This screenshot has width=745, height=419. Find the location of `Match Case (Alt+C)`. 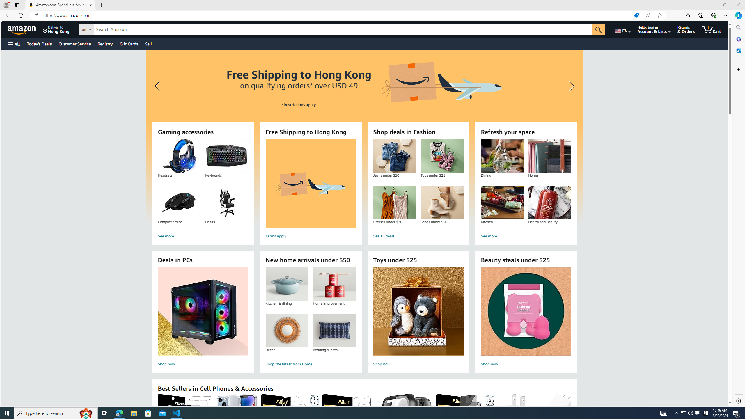

Match Case (Alt+C) is located at coordinates (634, 31).